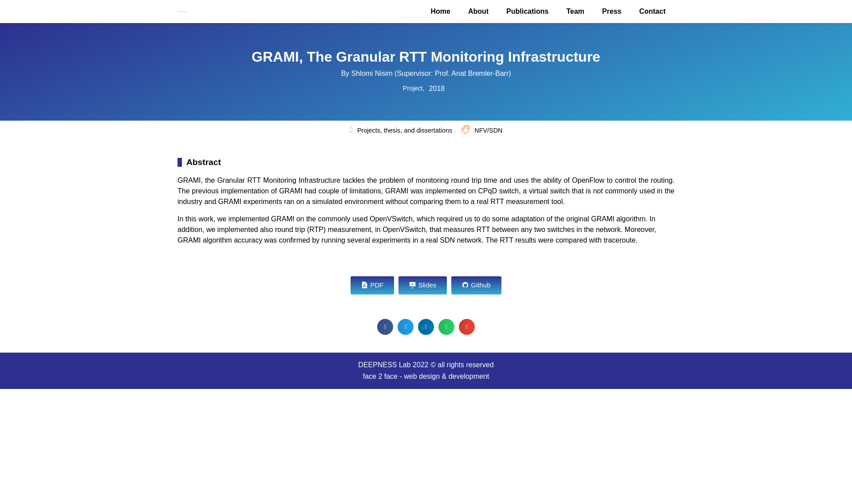  I want to click on PDF, so click(372, 286).